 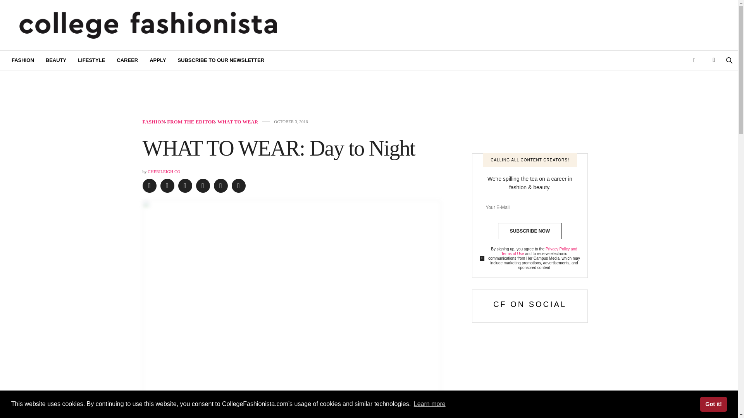 I want to click on FASHION, so click(x=23, y=60).